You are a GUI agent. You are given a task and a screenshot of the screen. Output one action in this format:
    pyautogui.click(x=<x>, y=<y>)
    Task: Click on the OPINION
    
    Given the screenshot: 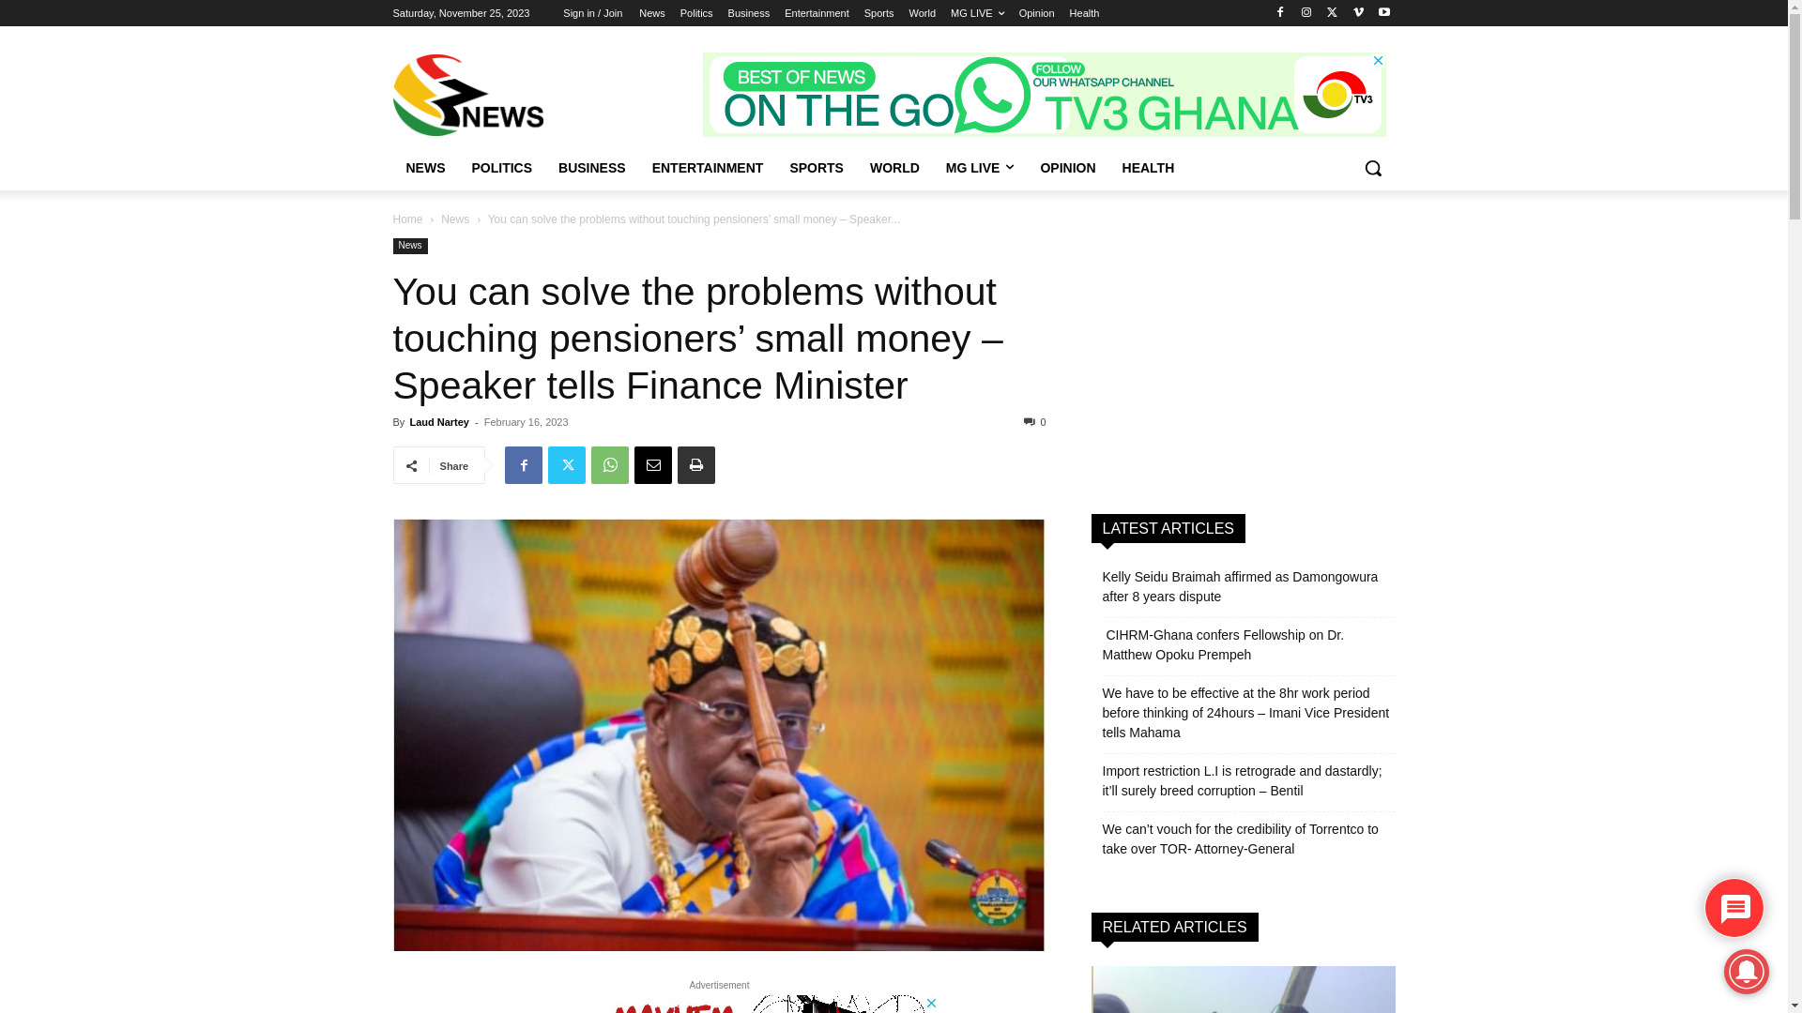 What is the action you would take?
    pyautogui.click(x=1068, y=168)
    